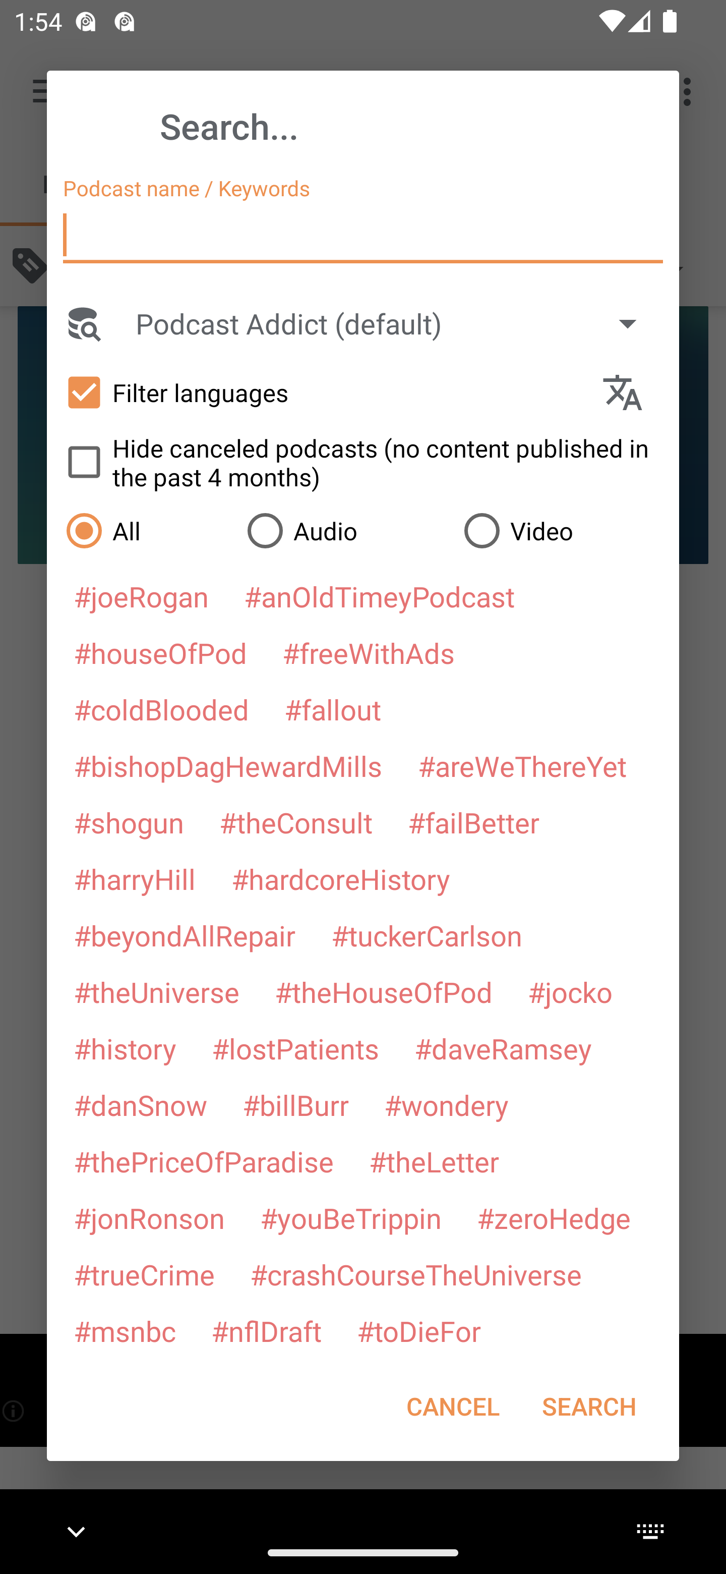 This screenshot has width=726, height=1574. I want to click on #crashCourseTheUniverse, so click(415, 1274).